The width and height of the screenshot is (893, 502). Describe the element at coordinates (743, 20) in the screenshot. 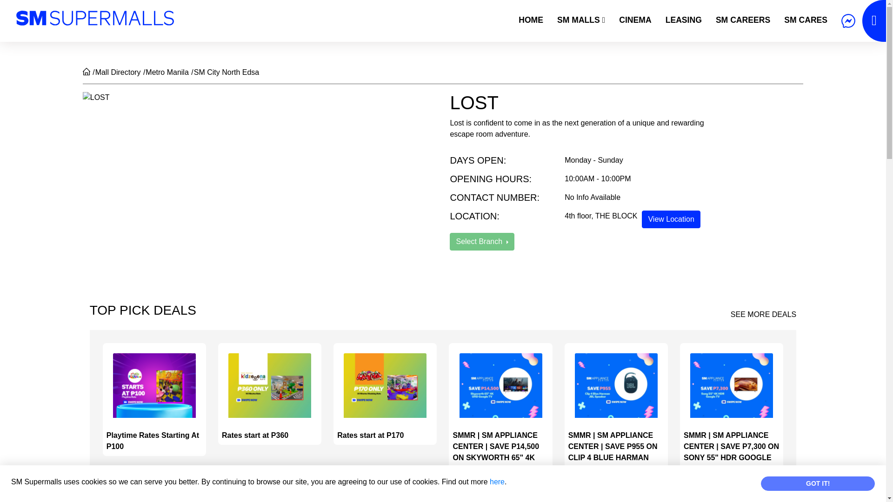

I see `SM CAREERS` at that location.